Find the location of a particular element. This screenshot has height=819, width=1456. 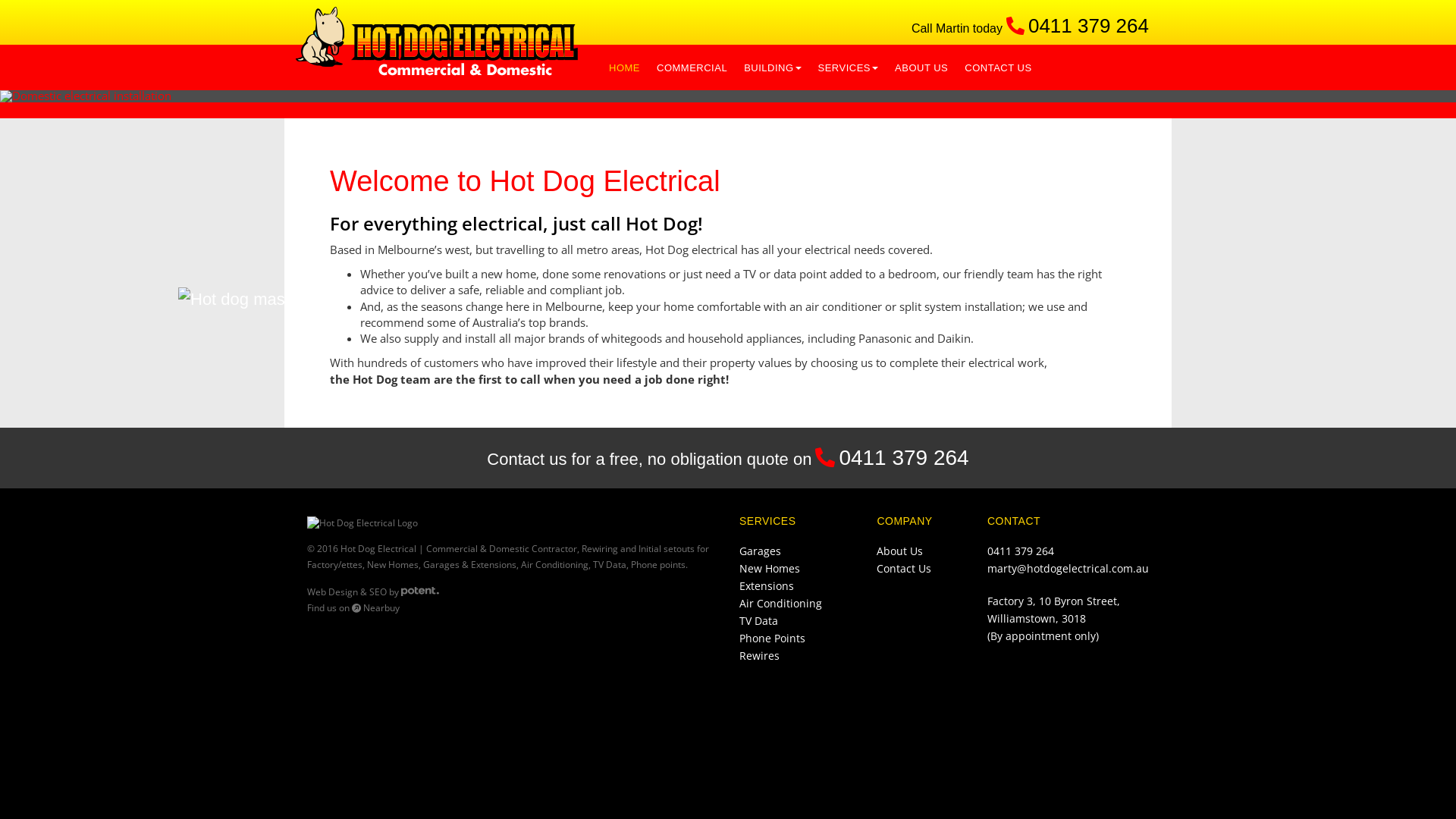

Rewires is located at coordinates (760, 655).